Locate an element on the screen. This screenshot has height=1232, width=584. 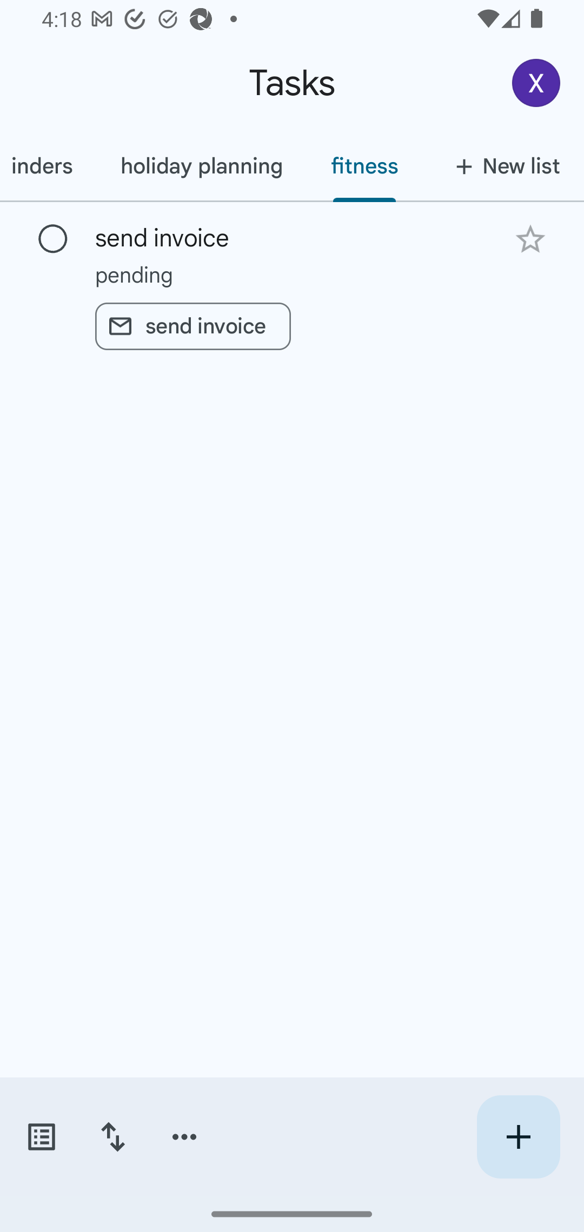
Switch task lists is located at coordinates (41, 1137).